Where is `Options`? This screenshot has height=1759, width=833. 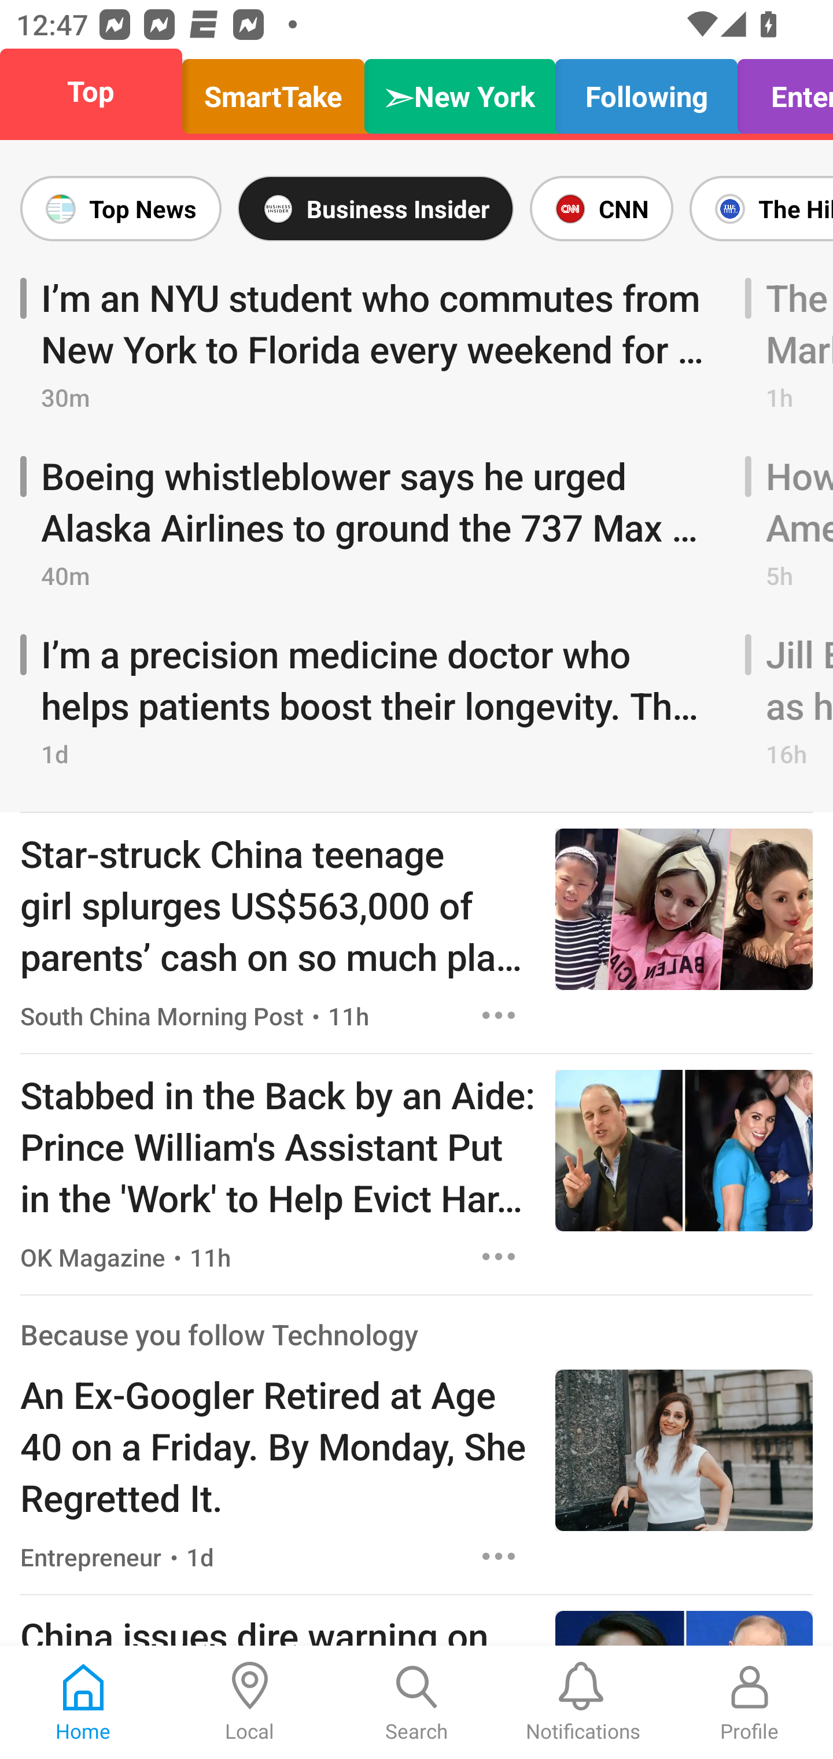
Options is located at coordinates (499, 1556).